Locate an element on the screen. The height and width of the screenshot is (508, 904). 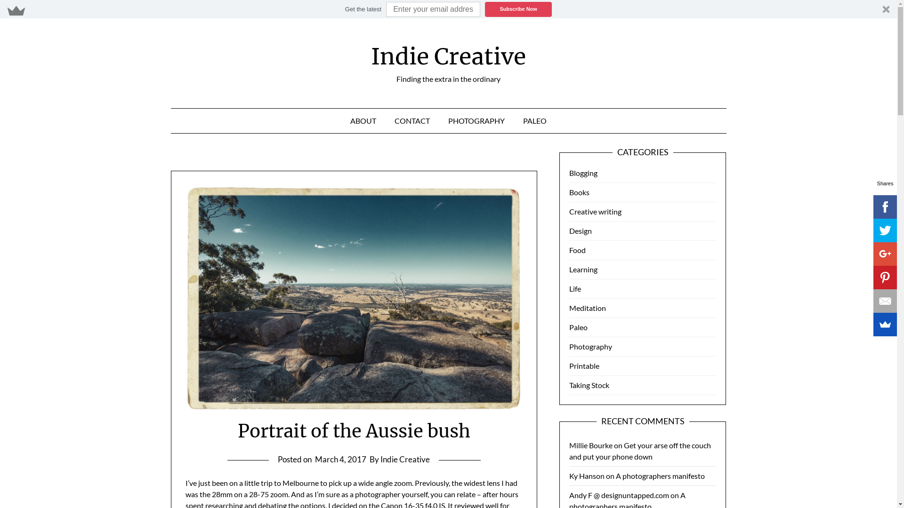
Twitter is located at coordinates (885, 230).